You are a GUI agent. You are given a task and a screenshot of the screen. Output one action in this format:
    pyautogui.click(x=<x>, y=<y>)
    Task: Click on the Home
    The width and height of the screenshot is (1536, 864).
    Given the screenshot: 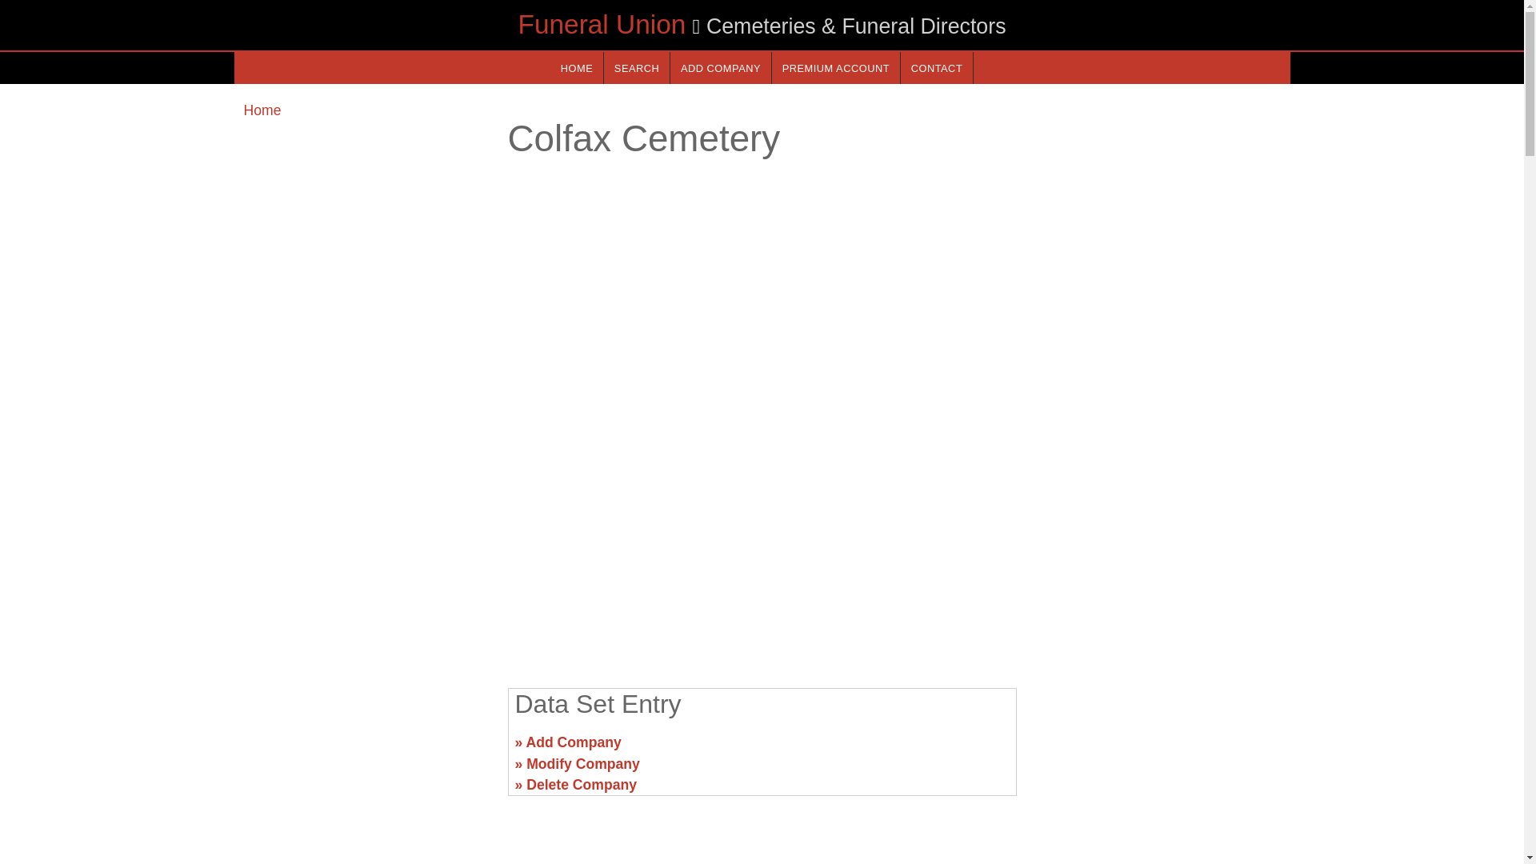 What is the action you would take?
    pyautogui.click(x=262, y=110)
    